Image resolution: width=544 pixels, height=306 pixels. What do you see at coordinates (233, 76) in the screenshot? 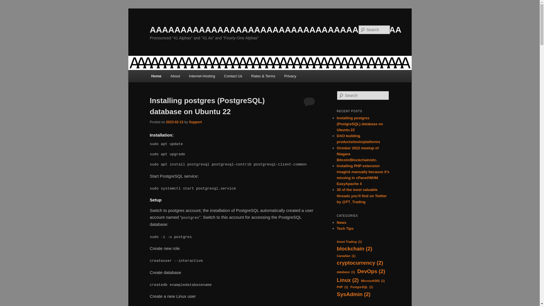
I see `Contact Us` at bounding box center [233, 76].